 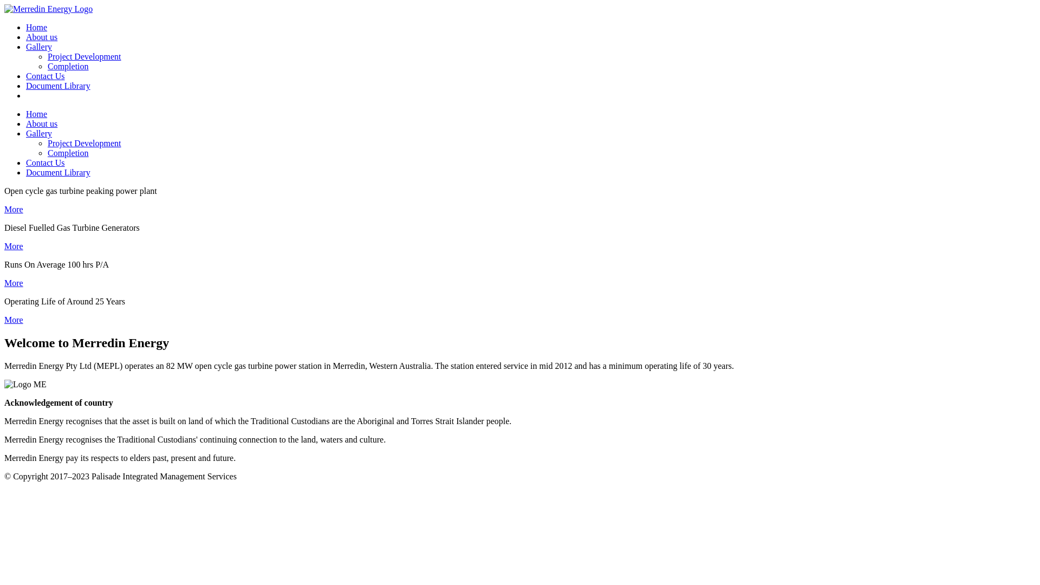 I want to click on Document Library, so click(x=58, y=86).